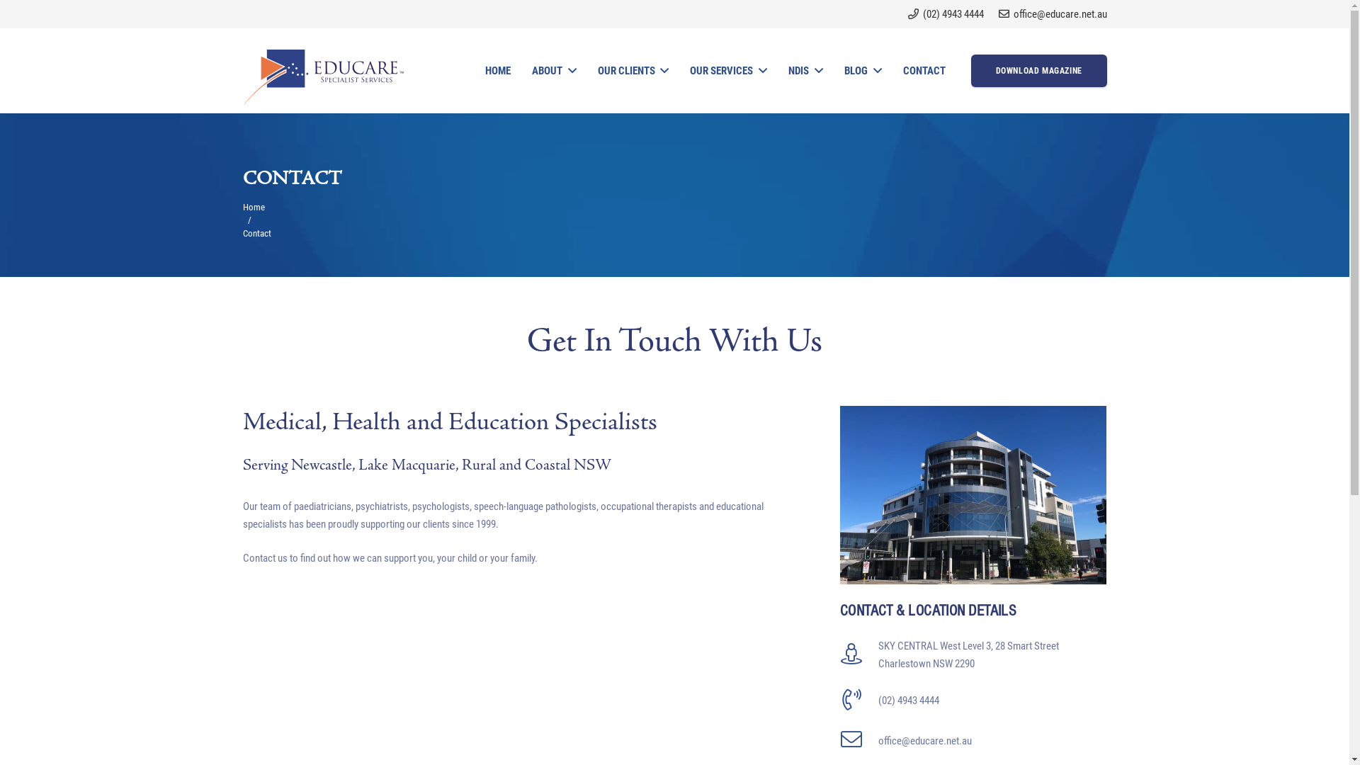 The width and height of the screenshot is (1360, 765). I want to click on NDIS, so click(806, 71).